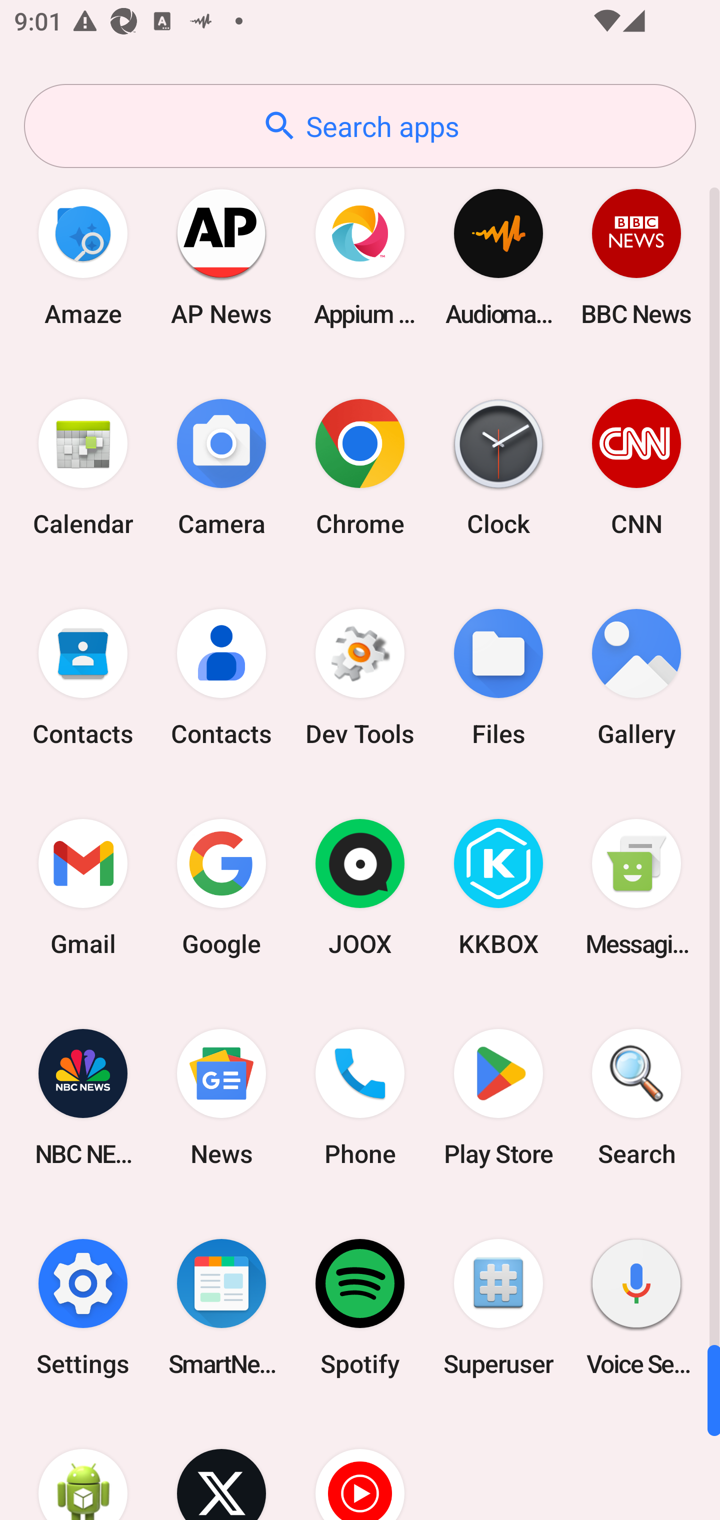  Describe the element at coordinates (83, 1097) in the screenshot. I see `NBC NEWS` at that location.